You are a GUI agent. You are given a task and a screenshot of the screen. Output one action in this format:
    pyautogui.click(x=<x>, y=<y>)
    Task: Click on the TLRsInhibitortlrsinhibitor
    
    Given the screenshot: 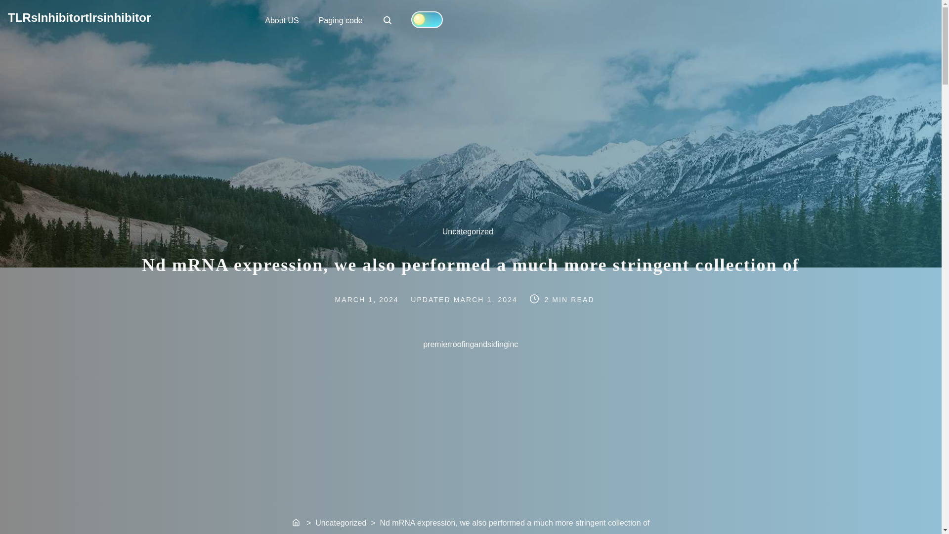 What is the action you would take?
    pyautogui.click(x=79, y=17)
    